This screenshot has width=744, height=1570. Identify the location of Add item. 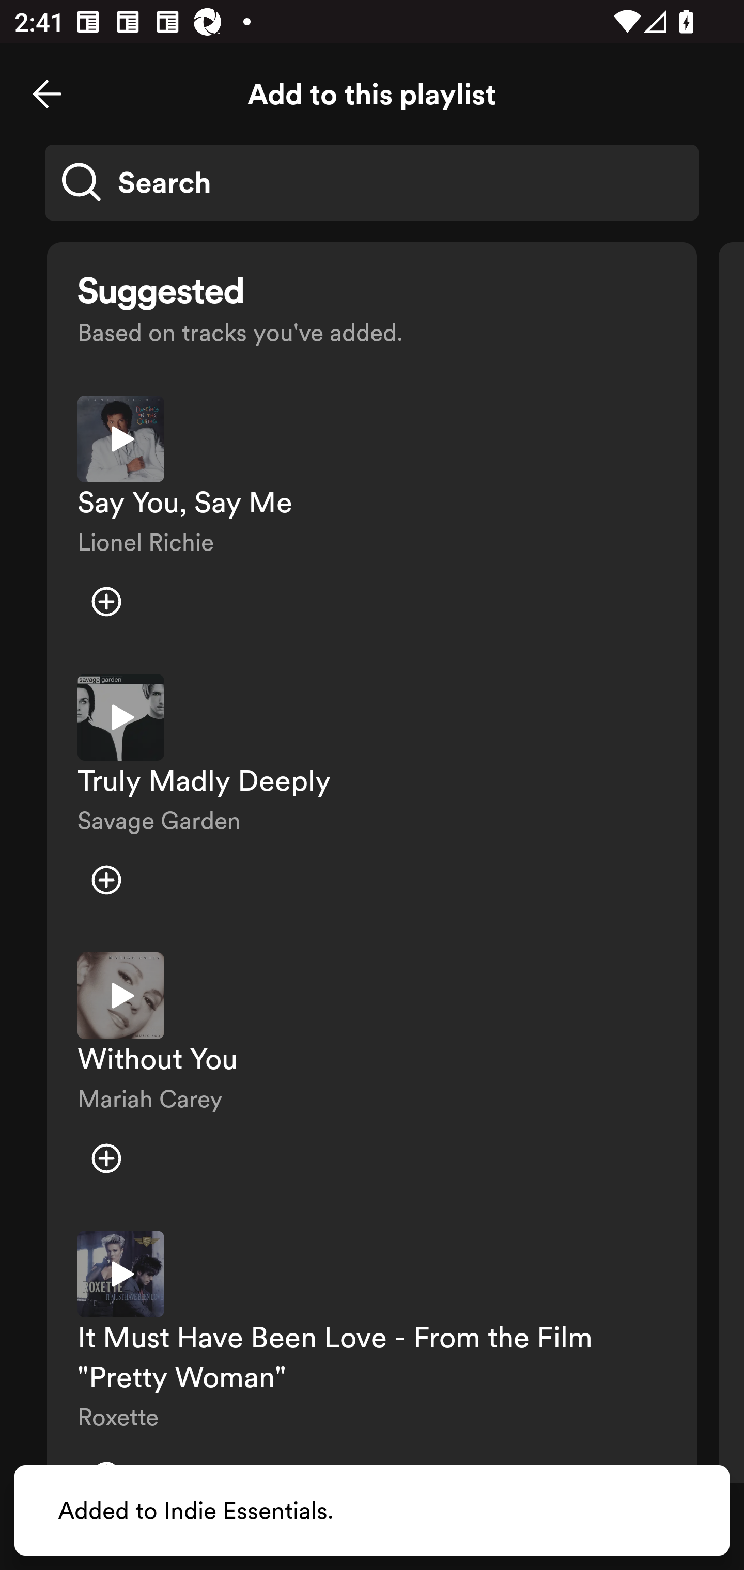
(106, 1158).